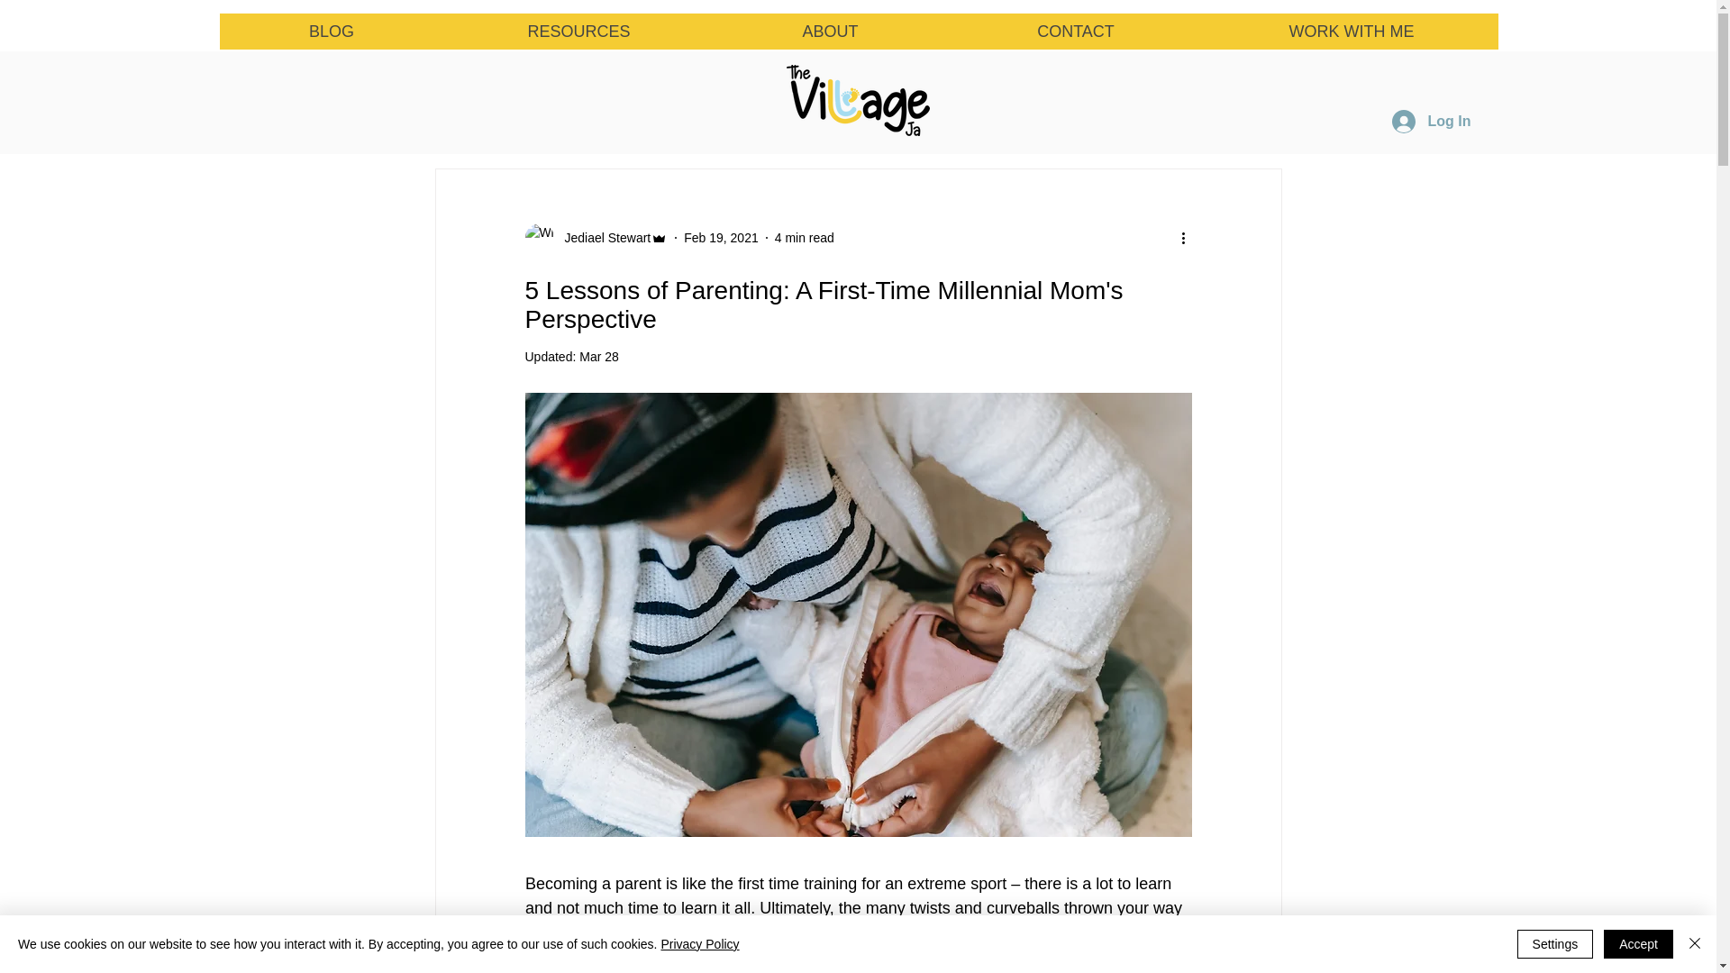  I want to click on 4 min read, so click(804, 238).